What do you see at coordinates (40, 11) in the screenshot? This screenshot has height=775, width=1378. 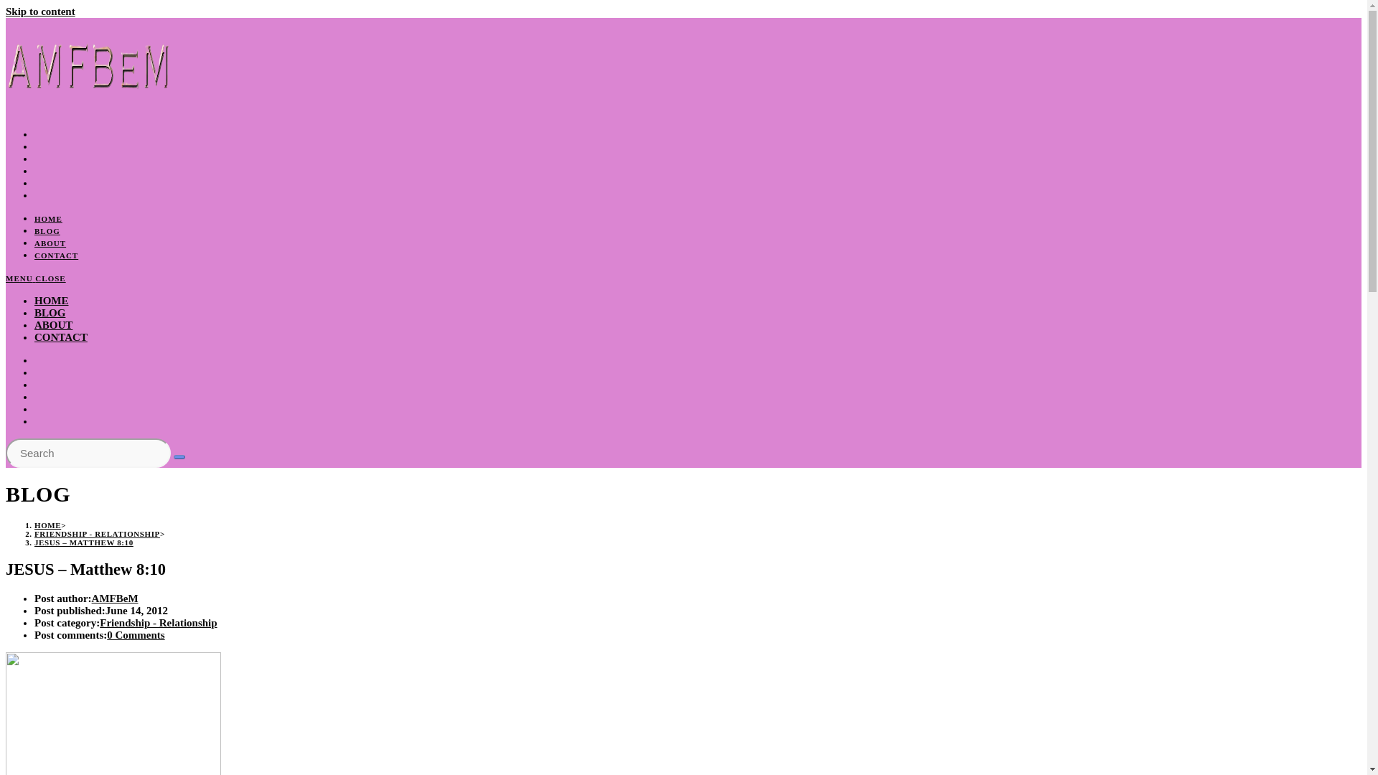 I see `Skip to content` at bounding box center [40, 11].